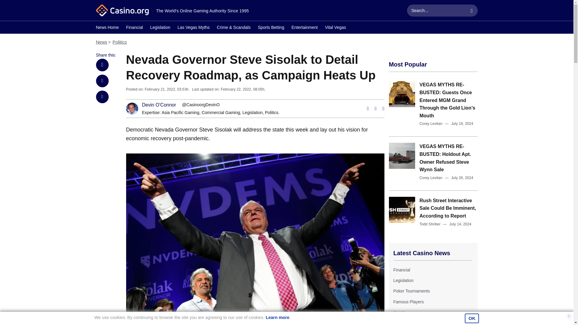 This screenshot has width=578, height=325. I want to click on Legislation, so click(403, 280).